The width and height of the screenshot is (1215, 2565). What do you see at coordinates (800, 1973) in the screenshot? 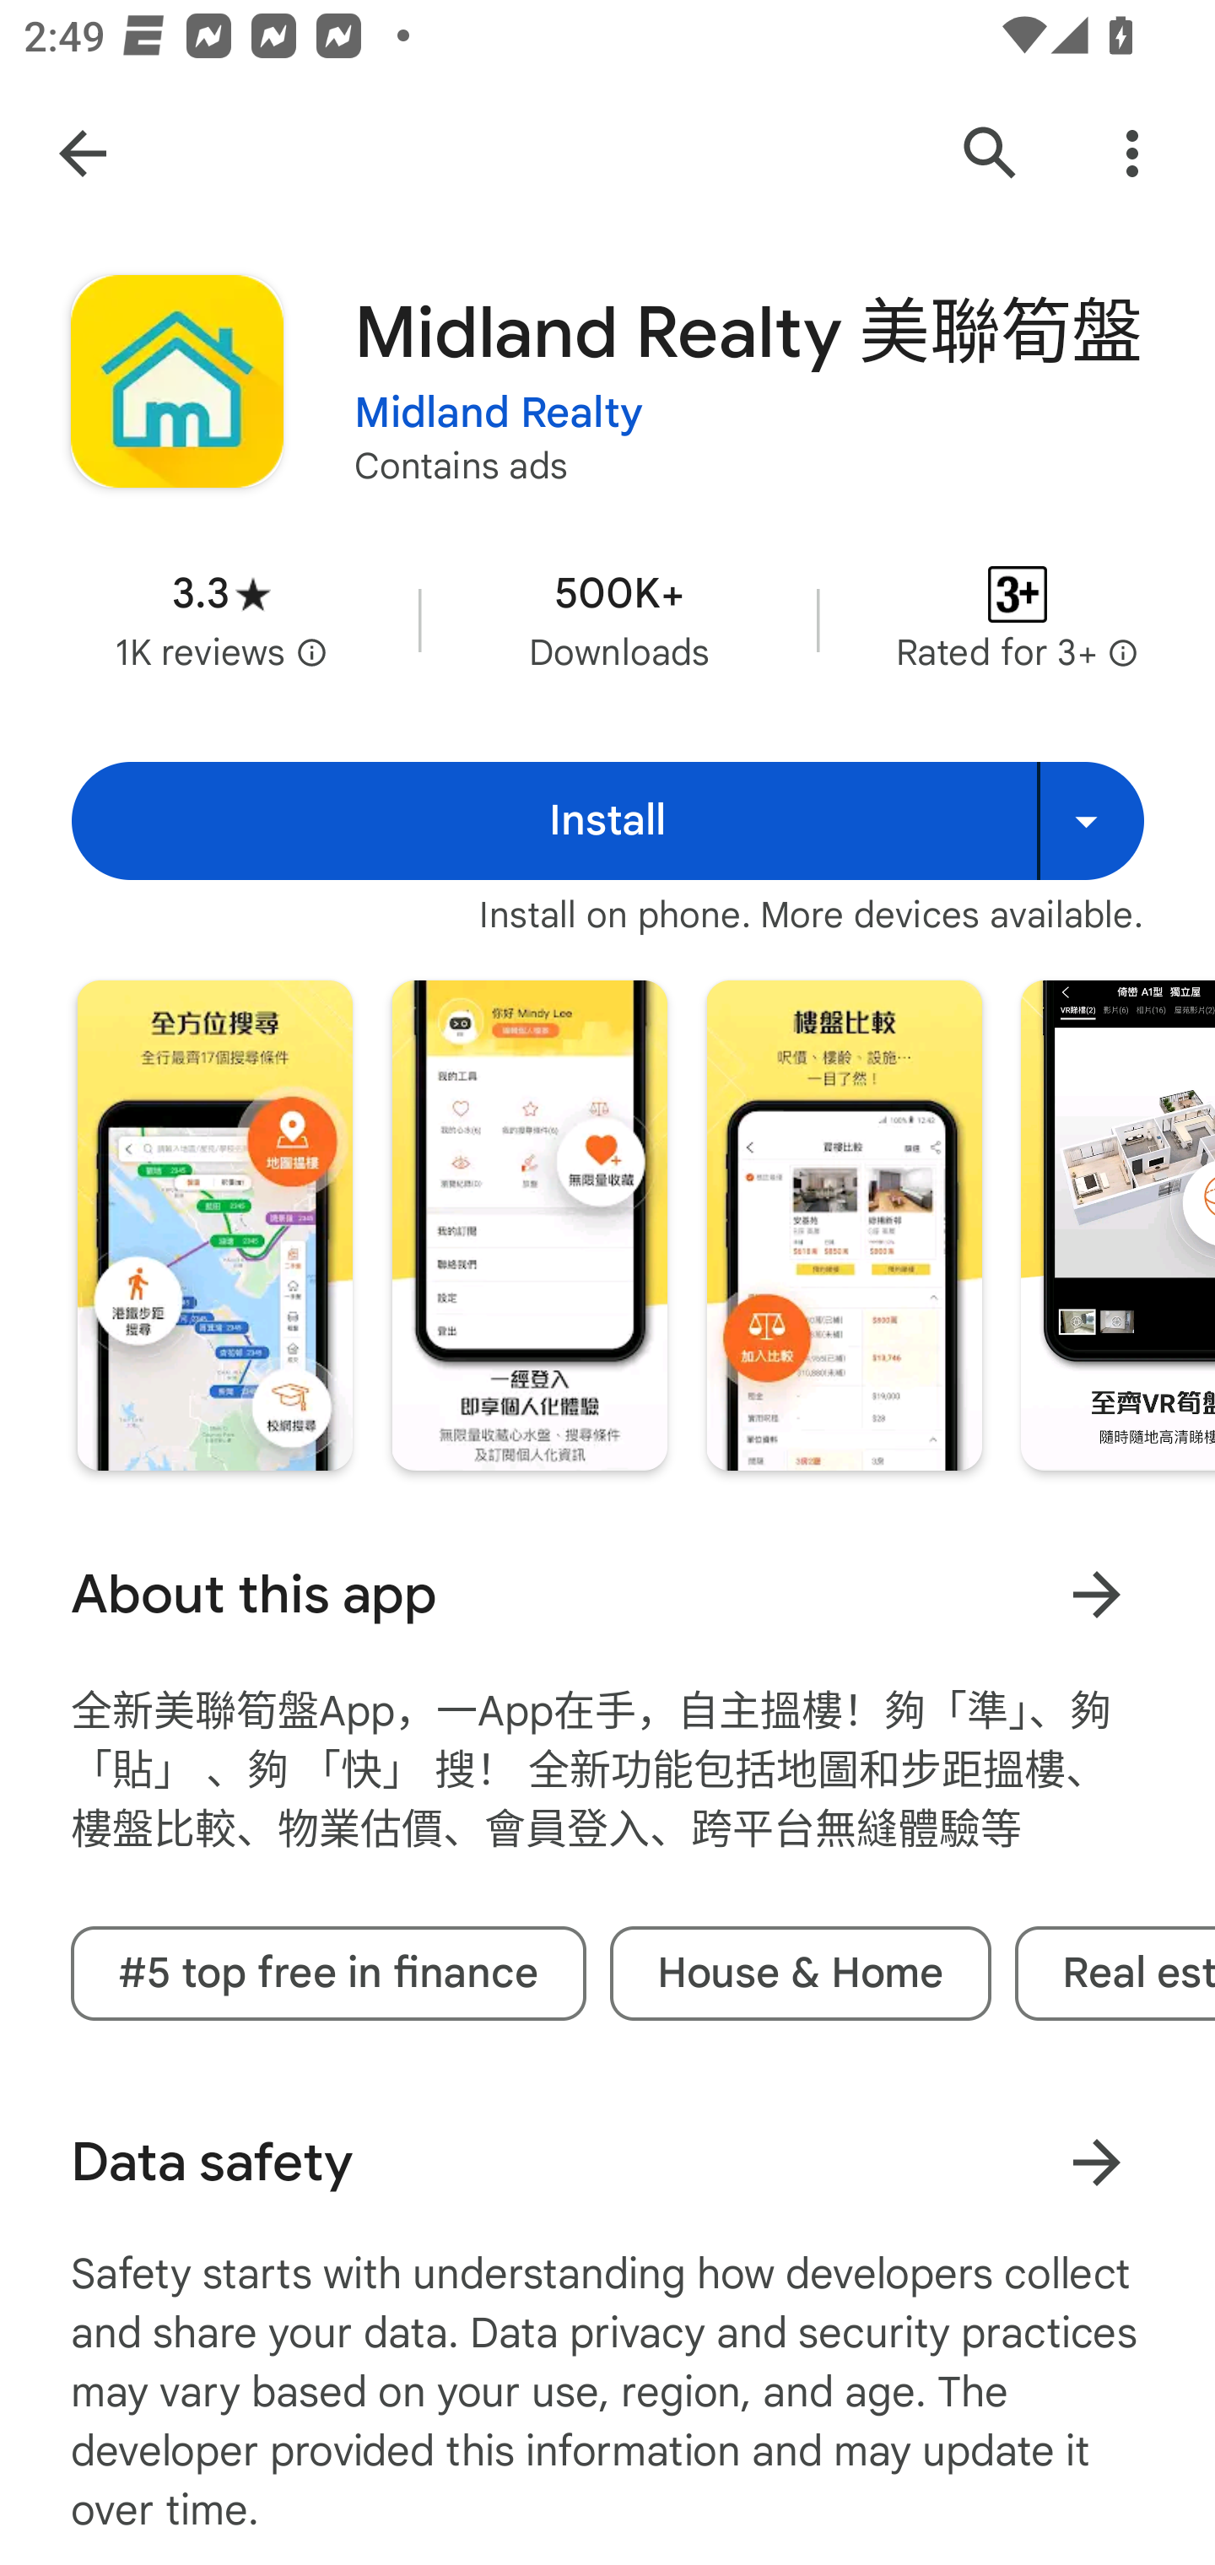
I see `House & Home tag` at bounding box center [800, 1973].